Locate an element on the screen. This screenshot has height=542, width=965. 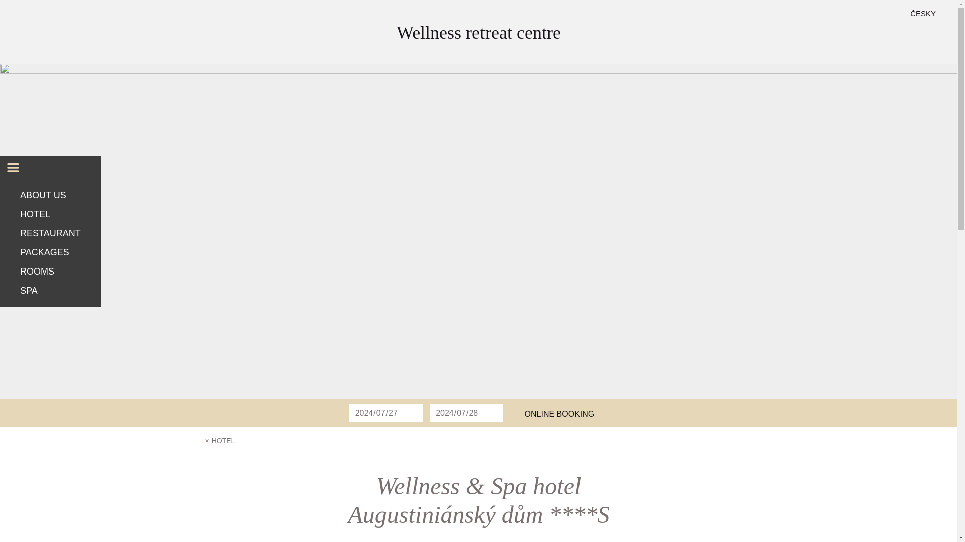
ABOUT US is located at coordinates (50, 195).